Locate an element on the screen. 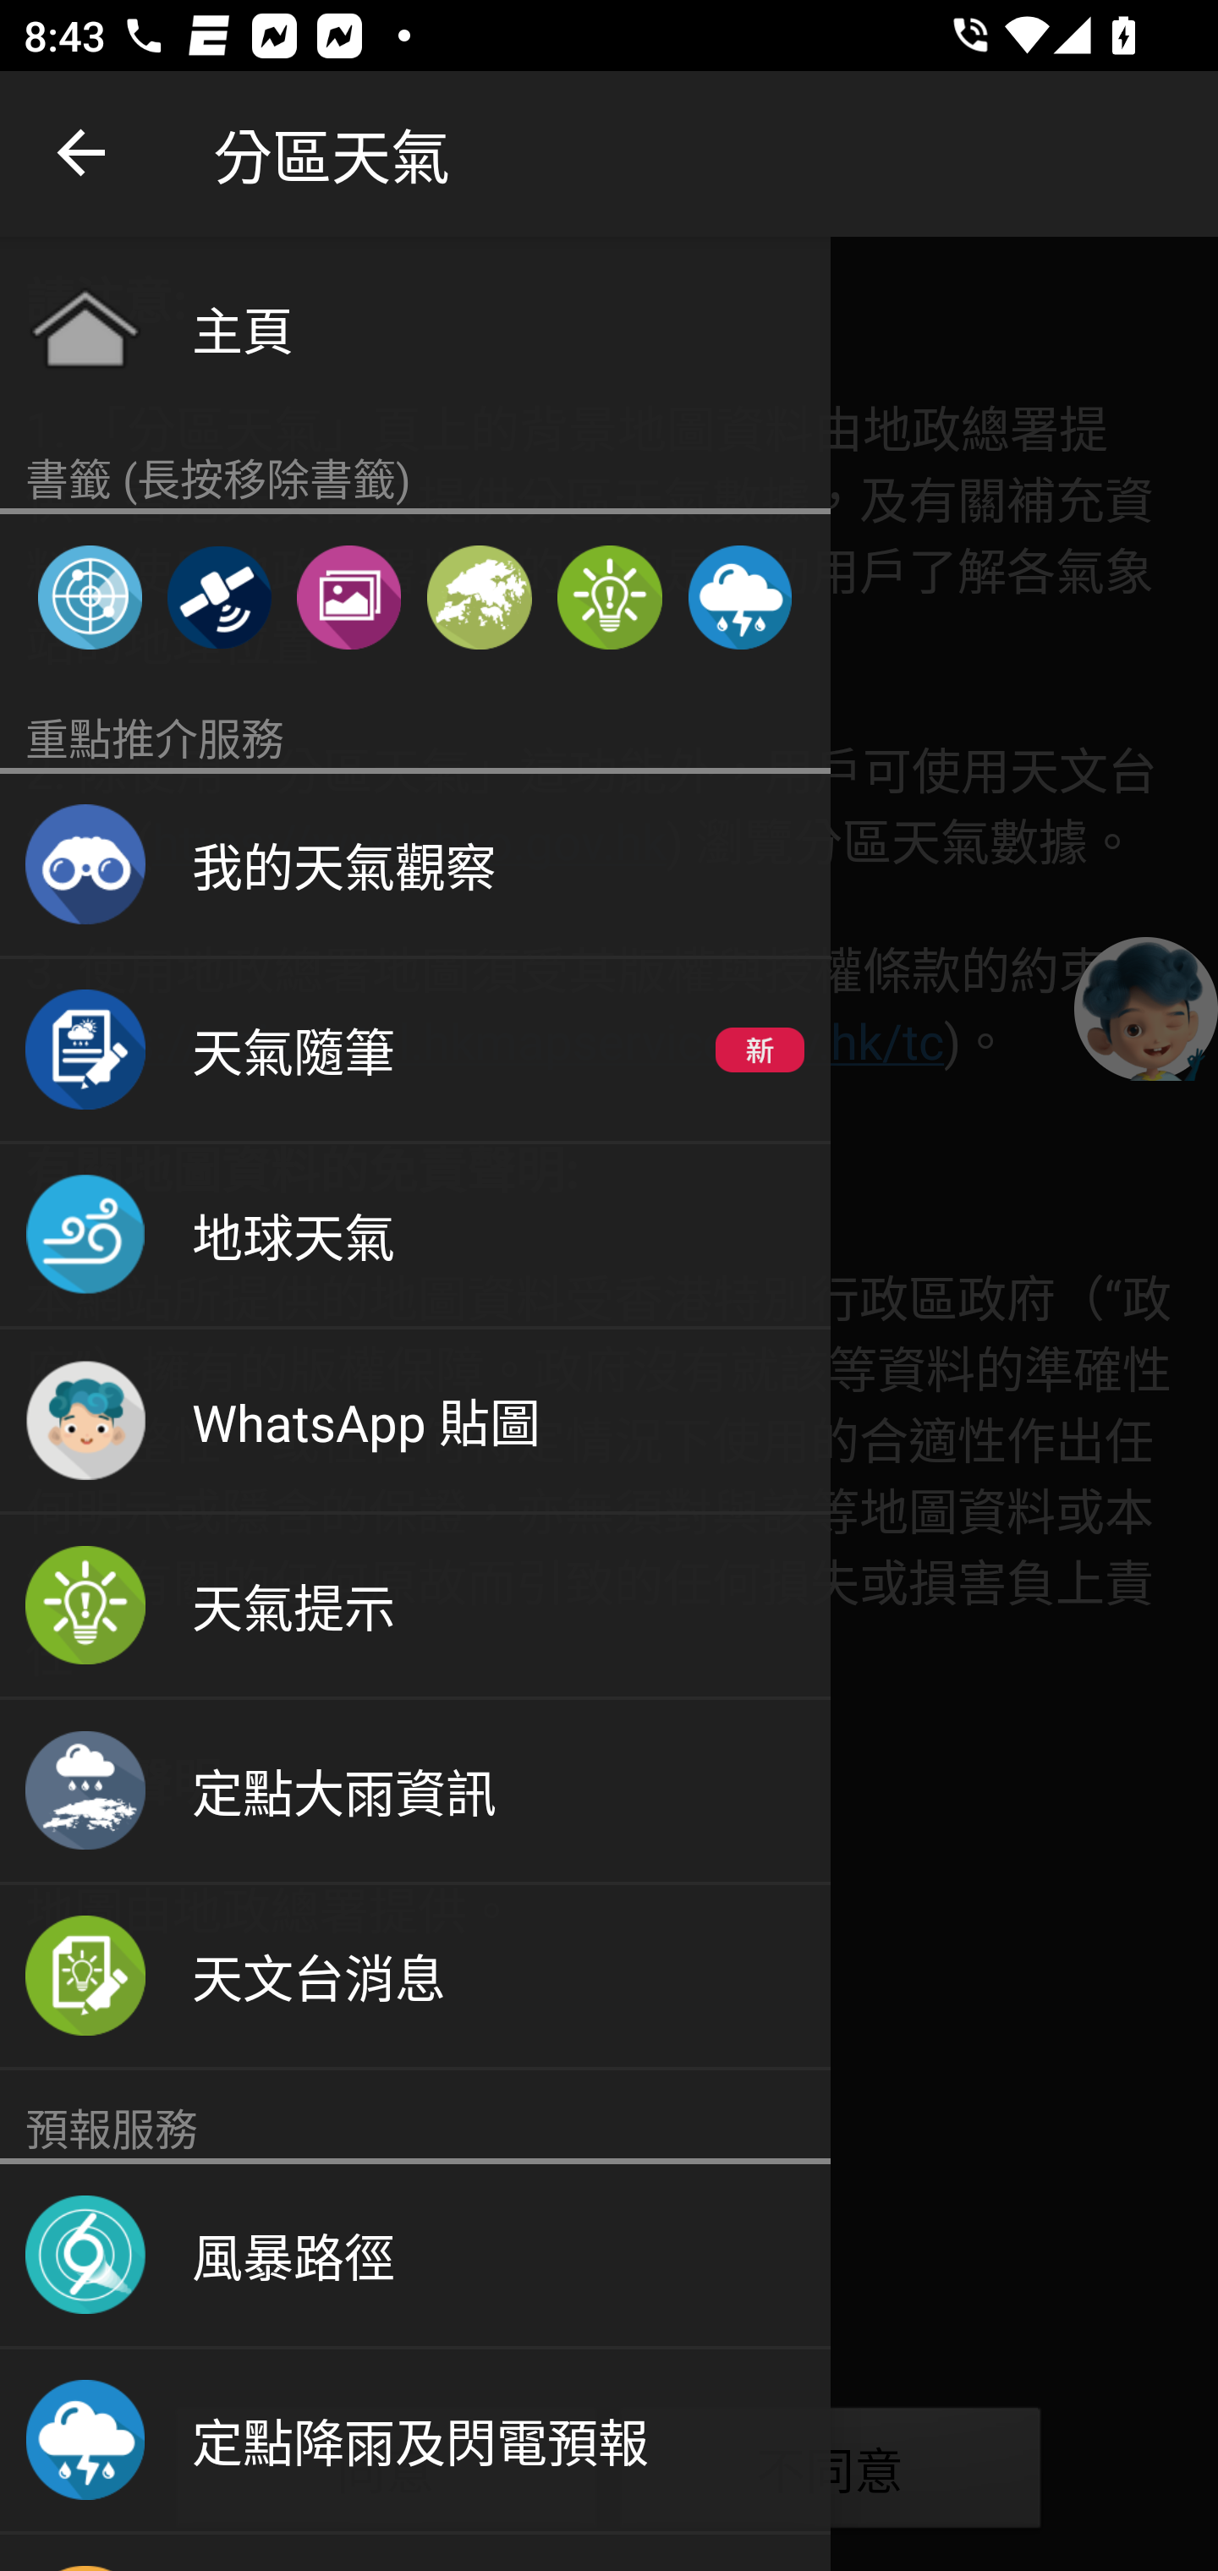 Image resolution: width=1218 pixels, height=2571 pixels. 主頁 is located at coordinates (415, 327).